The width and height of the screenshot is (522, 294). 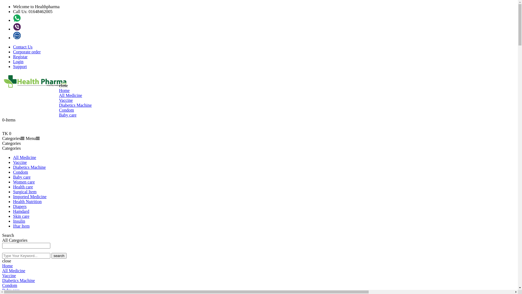 I want to click on Women care, so click(x=24, y=182).